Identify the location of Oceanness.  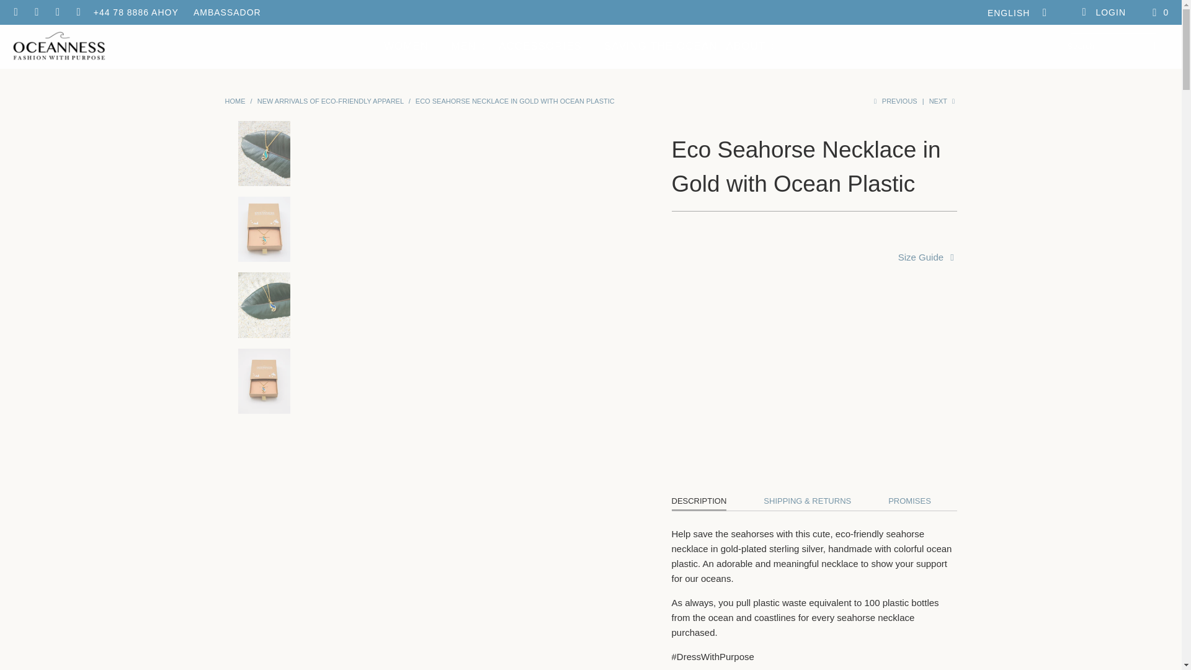
(234, 100).